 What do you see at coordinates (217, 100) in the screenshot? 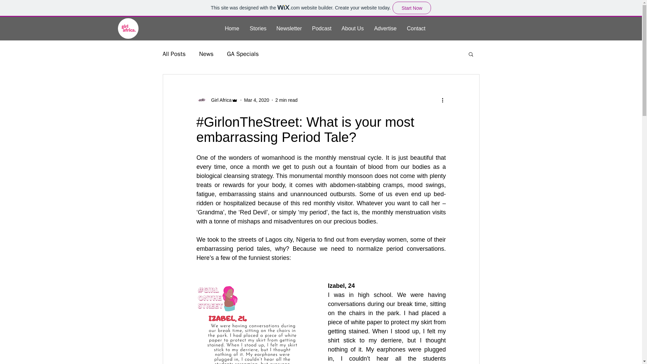
I see `Girl Africa` at bounding box center [217, 100].